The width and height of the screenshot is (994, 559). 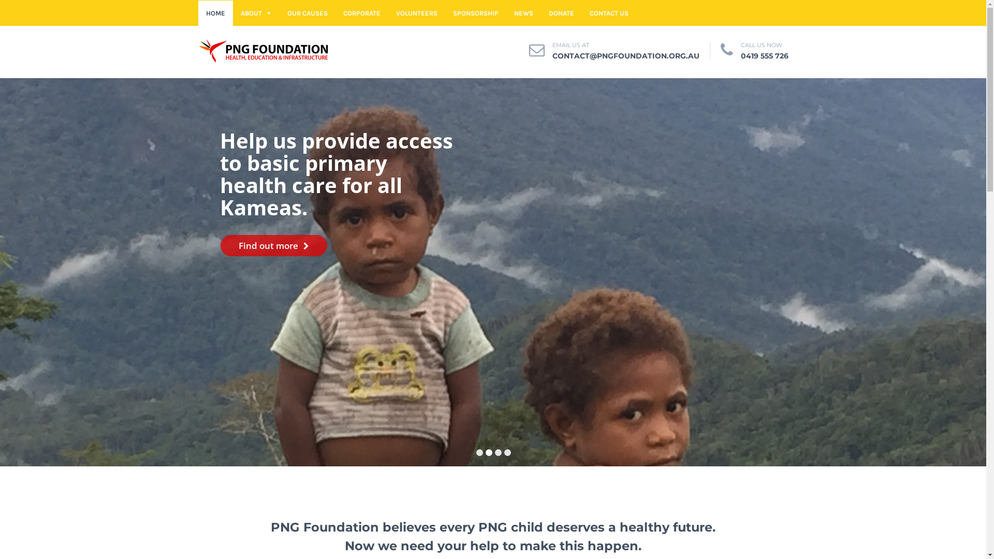 What do you see at coordinates (256, 13) in the screenshot?
I see `ABOUT` at bounding box center [256, 13].